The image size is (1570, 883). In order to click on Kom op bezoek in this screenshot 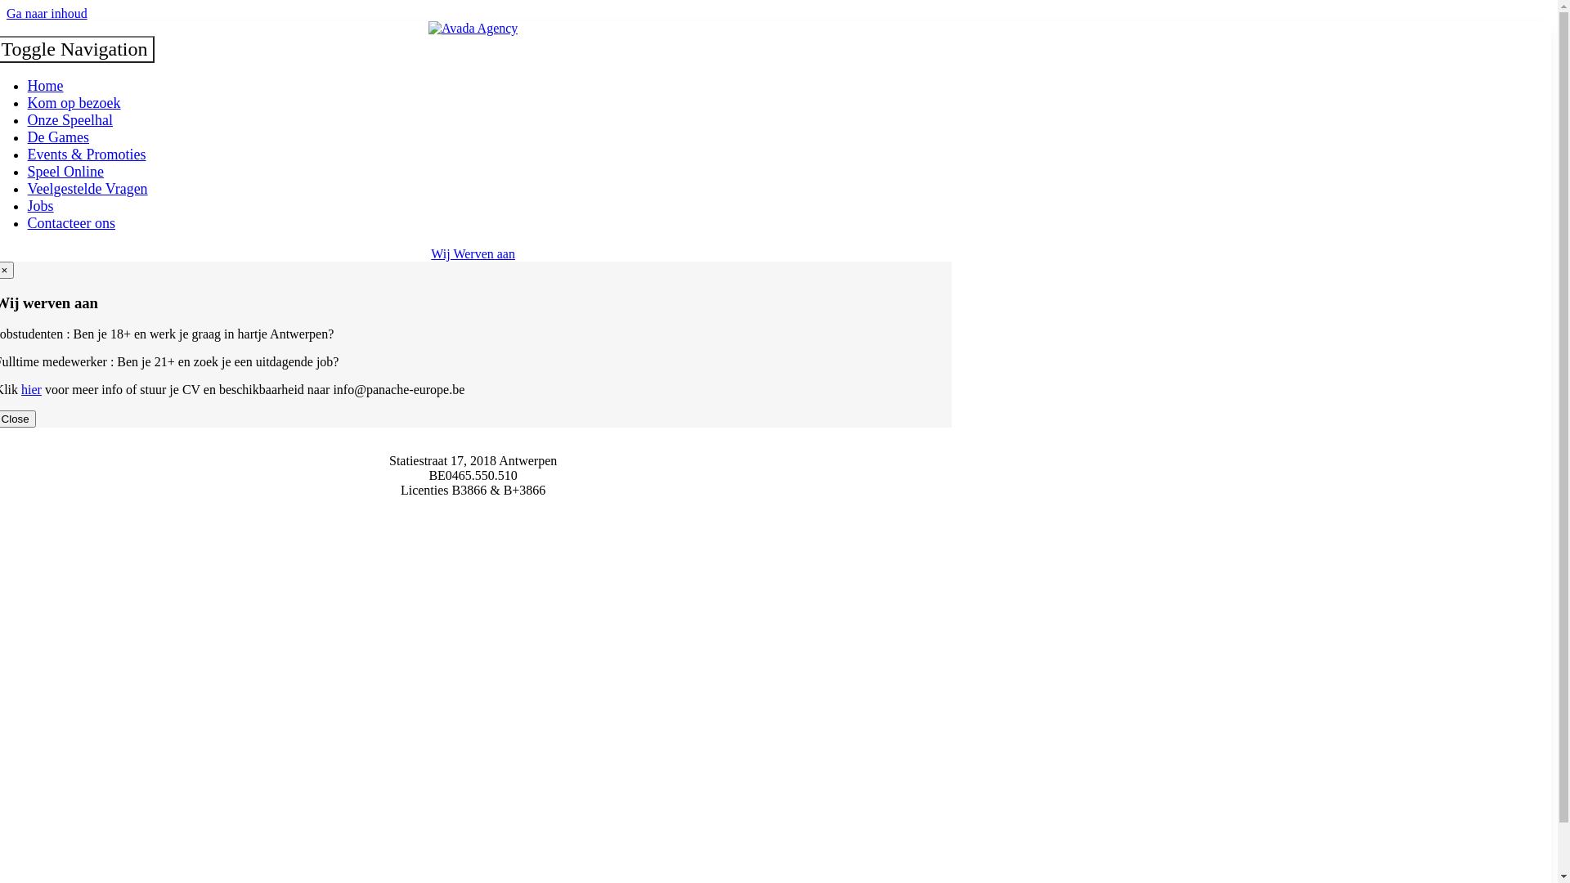, I will do `click(74, 98)`.